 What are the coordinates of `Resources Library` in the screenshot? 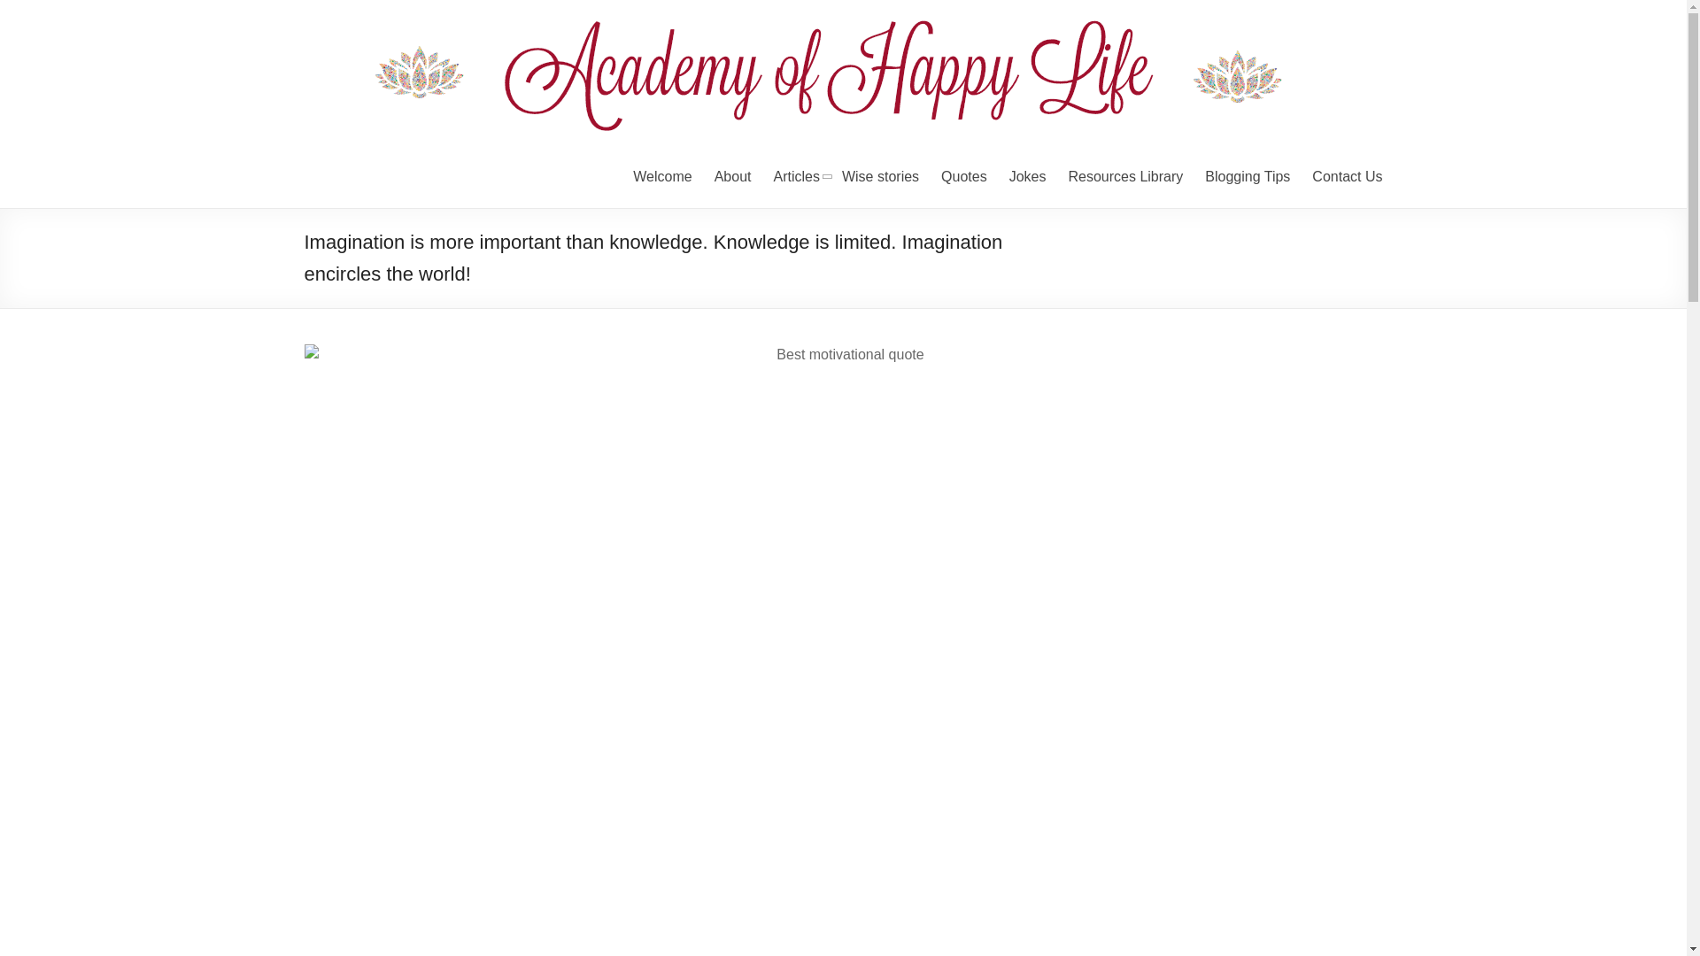 It's located at (1124, 176).